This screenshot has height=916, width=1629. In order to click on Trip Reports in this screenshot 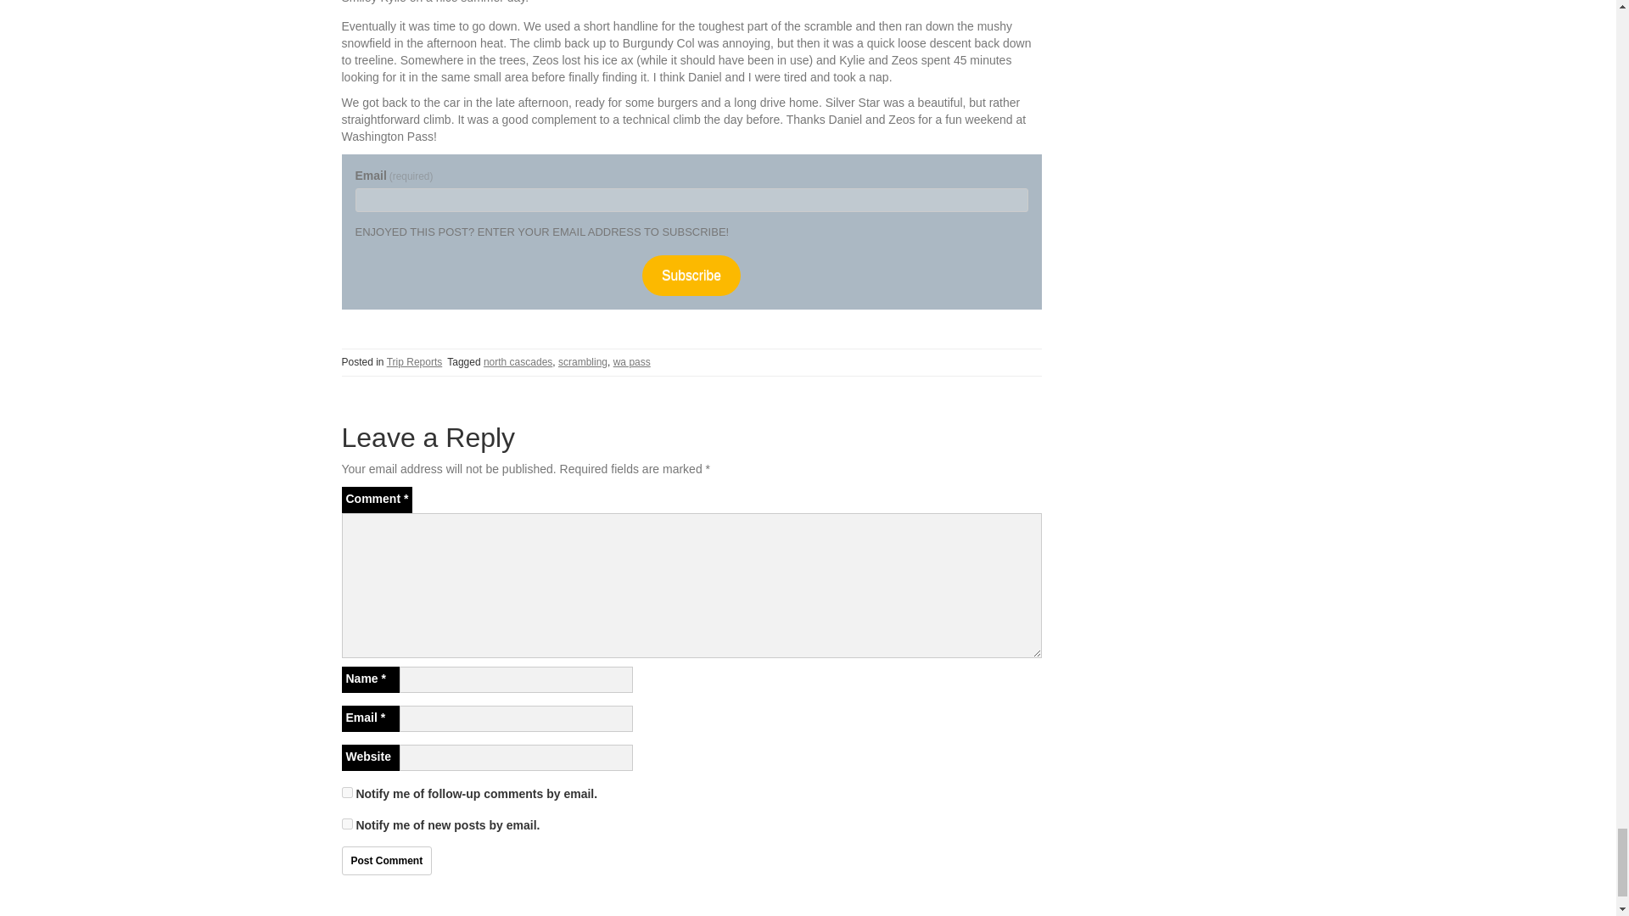, I will do `click(415, 362)`.